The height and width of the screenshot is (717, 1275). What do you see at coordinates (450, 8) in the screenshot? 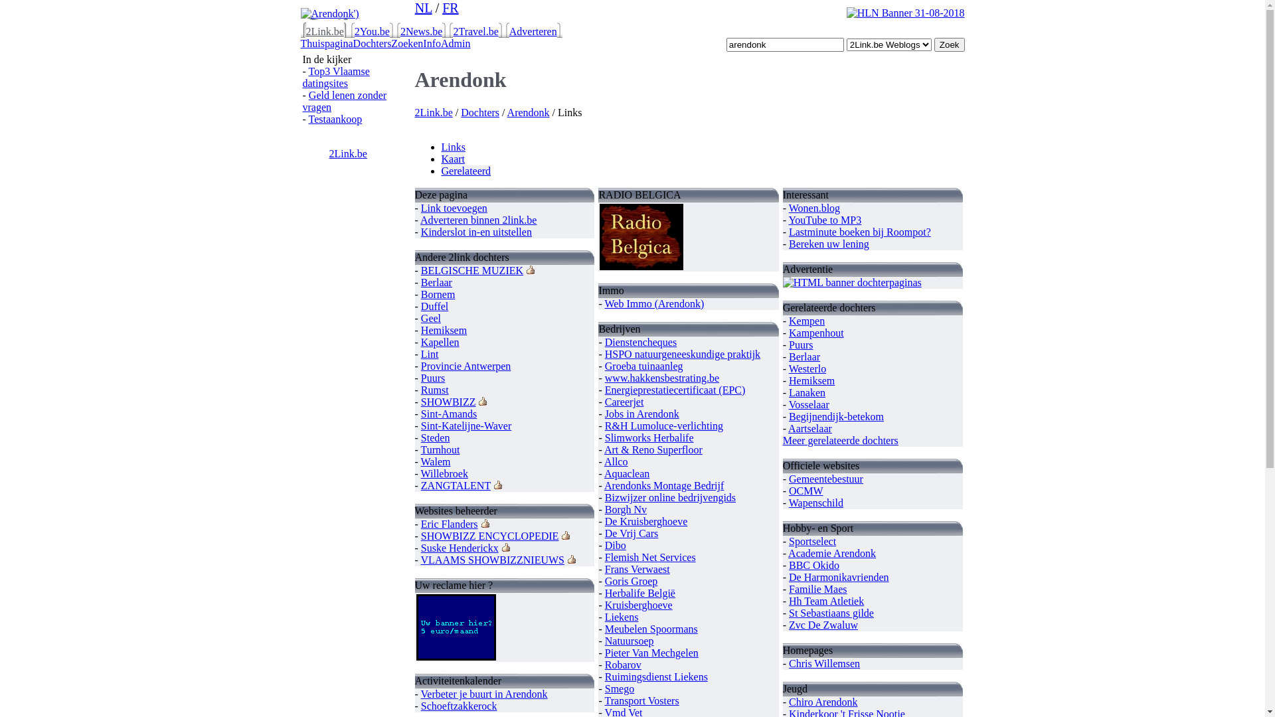
I see `FR` at bounding box center [450, 8].